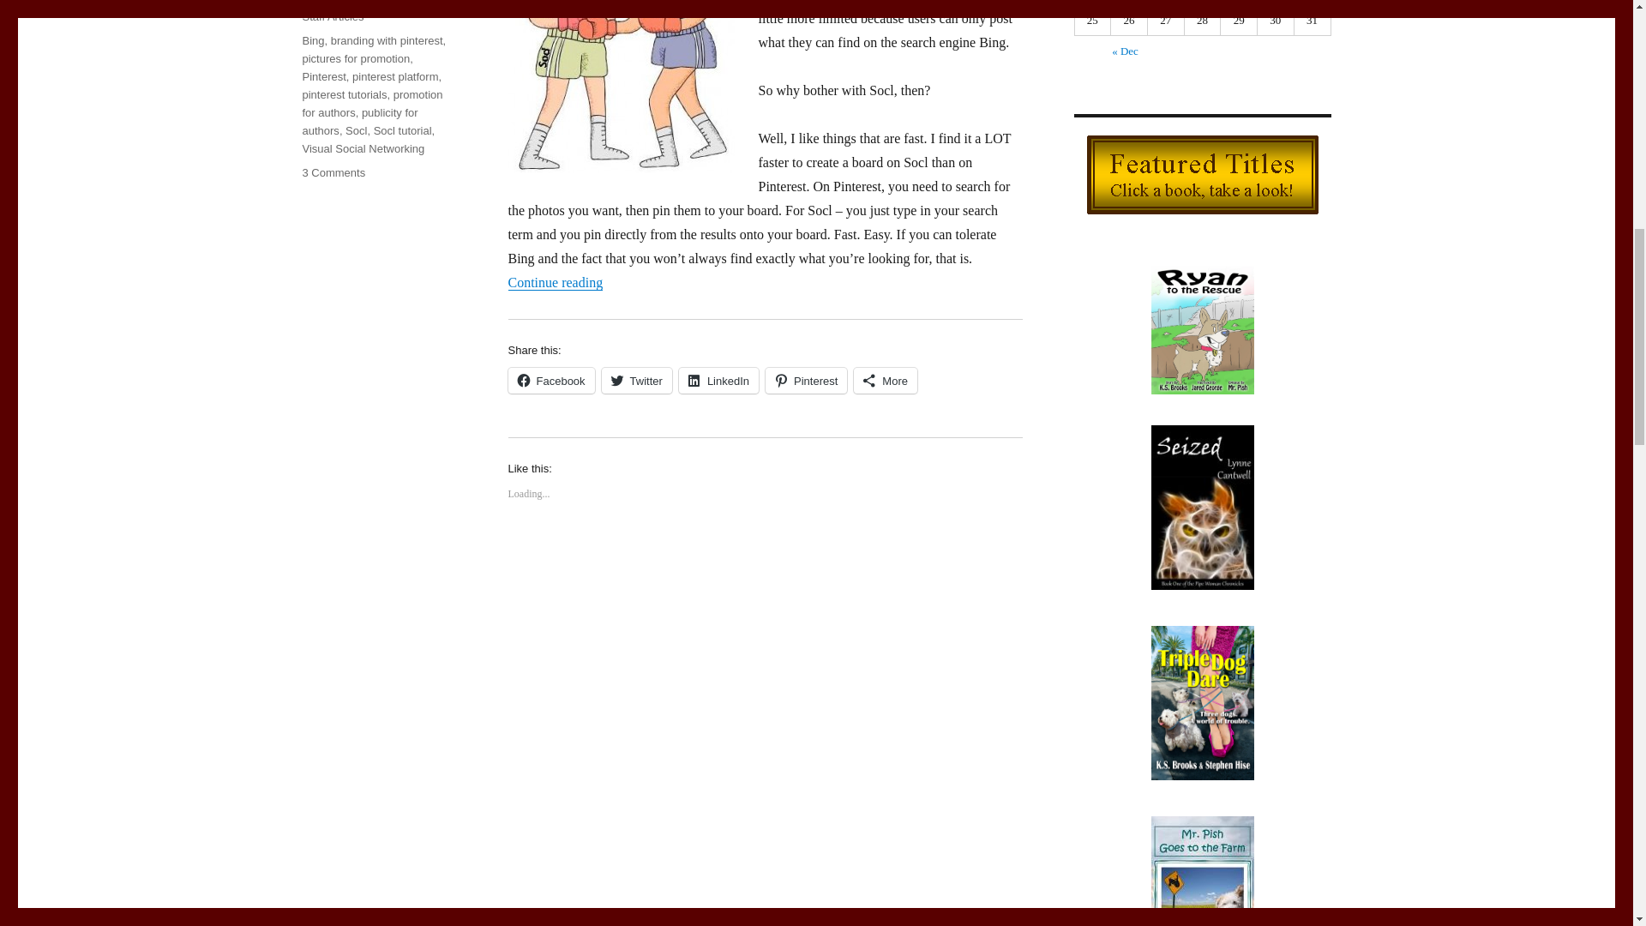  What do you see at coordinates (718, 381) in the screenshot?
I see `Click to share on LinkedIn` at bounding box center [718, 381].